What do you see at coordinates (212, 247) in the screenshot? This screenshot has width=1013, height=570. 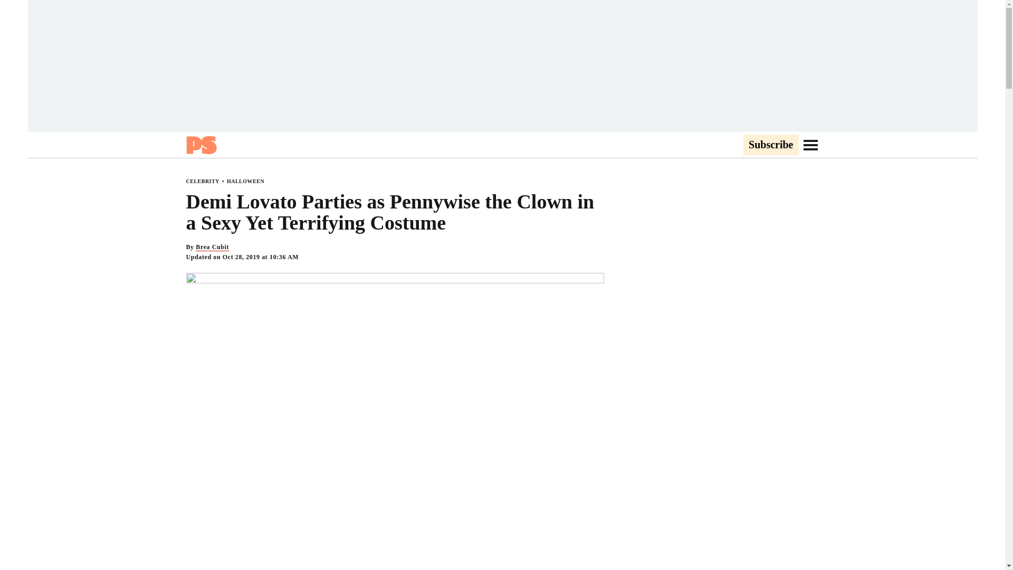 I see `Brea Cubit` at bounding box center [212, 247].